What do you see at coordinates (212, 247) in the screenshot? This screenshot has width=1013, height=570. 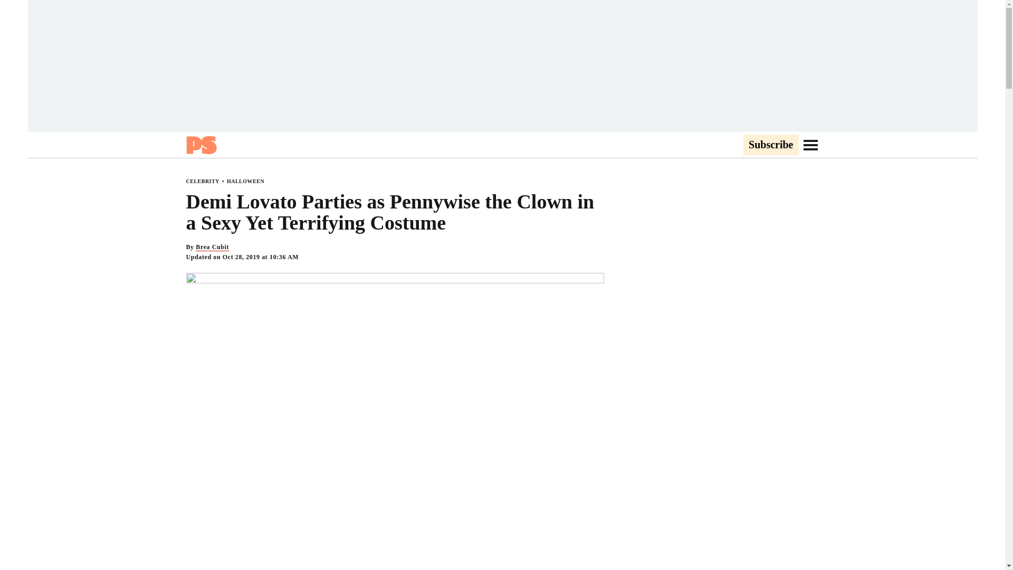 I see `Brea Cubit` at bounding box center [212, 247].